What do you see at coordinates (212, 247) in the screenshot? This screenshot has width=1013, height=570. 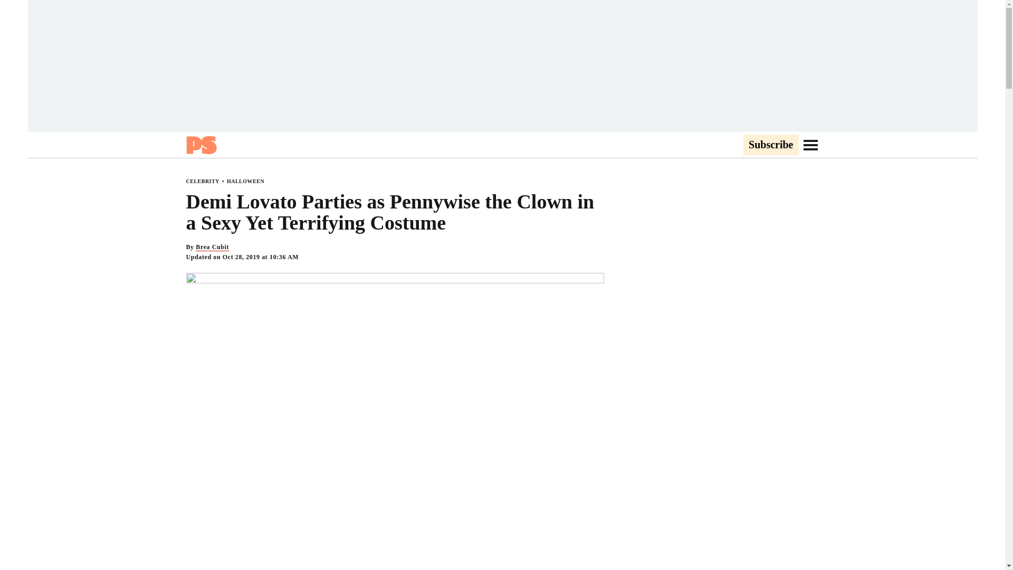 I see `Brea Cubit` at bounding box center [212, 247].